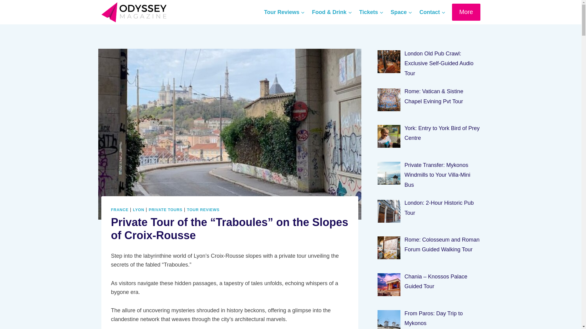  What do you see at coordinates (466, 12) in the screenshot?
I see `More` at bounding box center [466, 12].